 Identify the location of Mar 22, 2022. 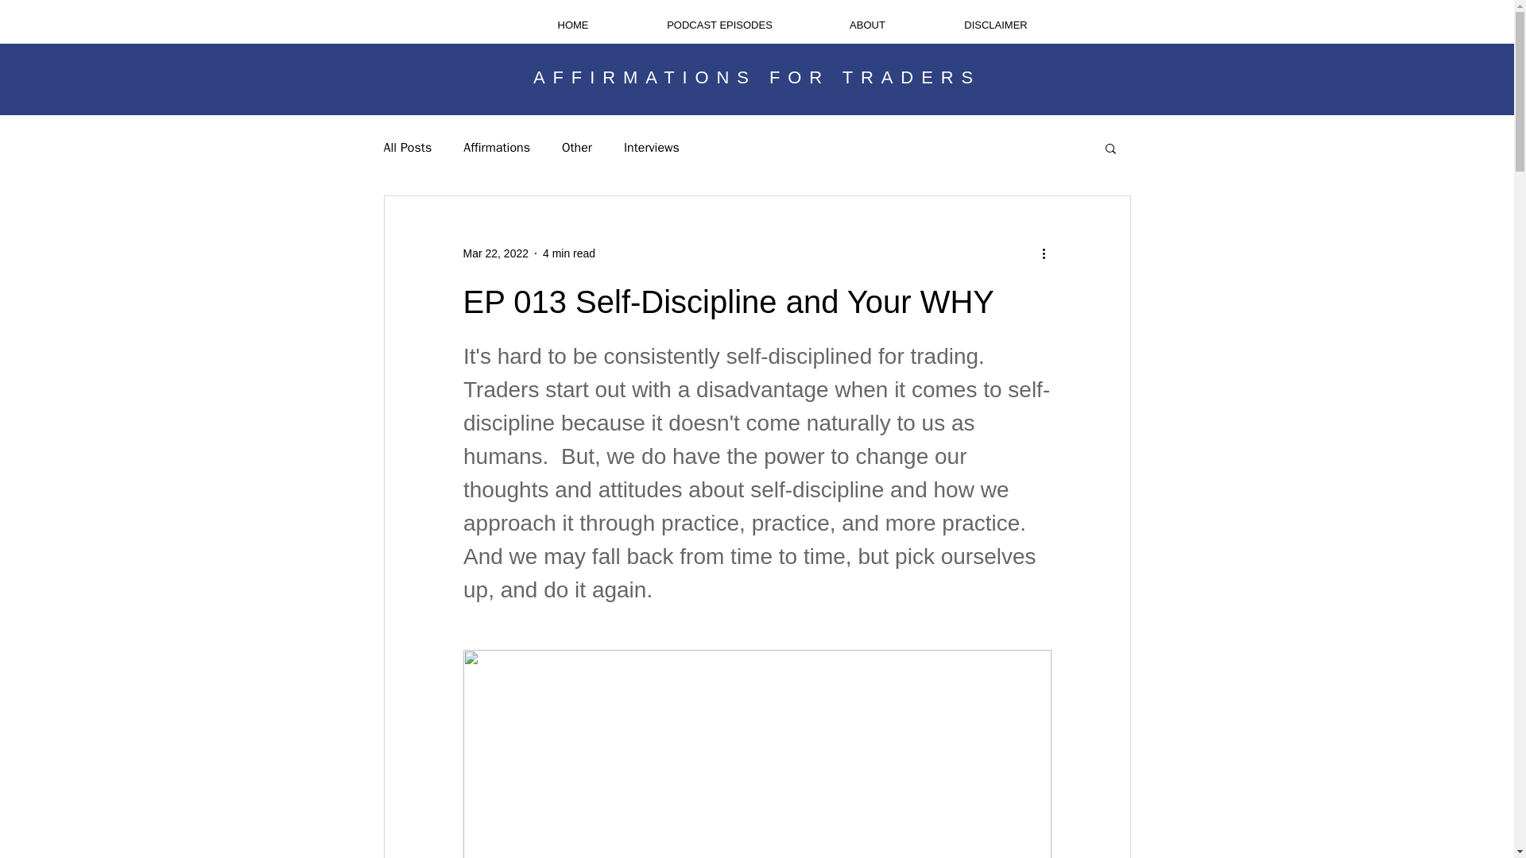
(494, 253).